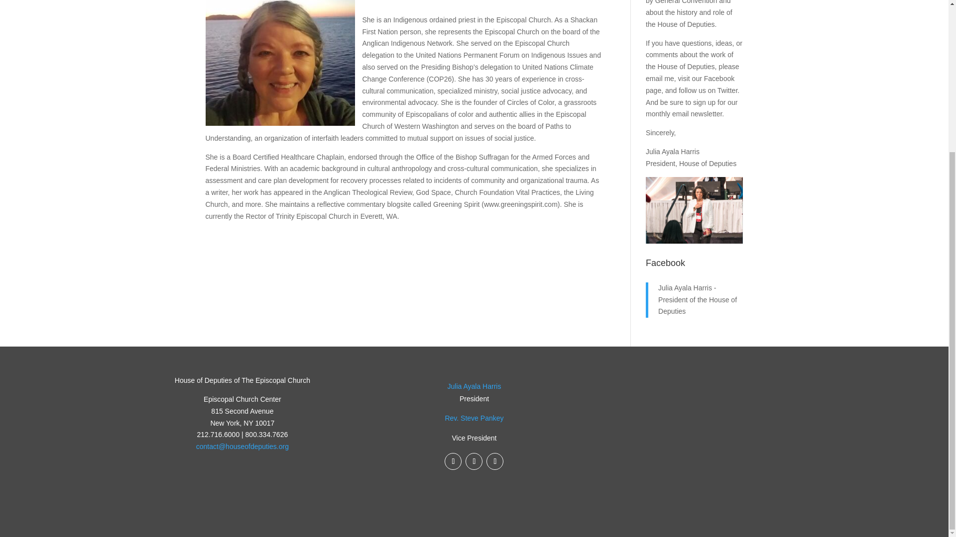 The height and width of the screenshot is (537, 956). Describe the element at coordinates (453, 461) in the screenshot. I see `Follow on Facebook` at that location.